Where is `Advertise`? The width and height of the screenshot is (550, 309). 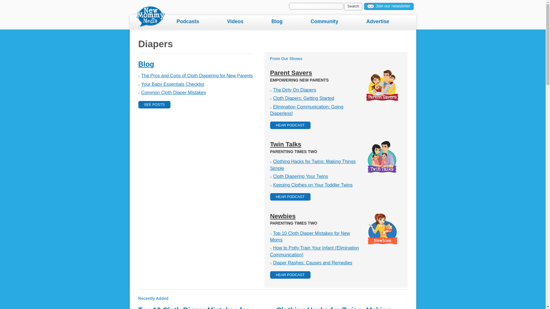 Advertise is located at coordinates (391, 22).